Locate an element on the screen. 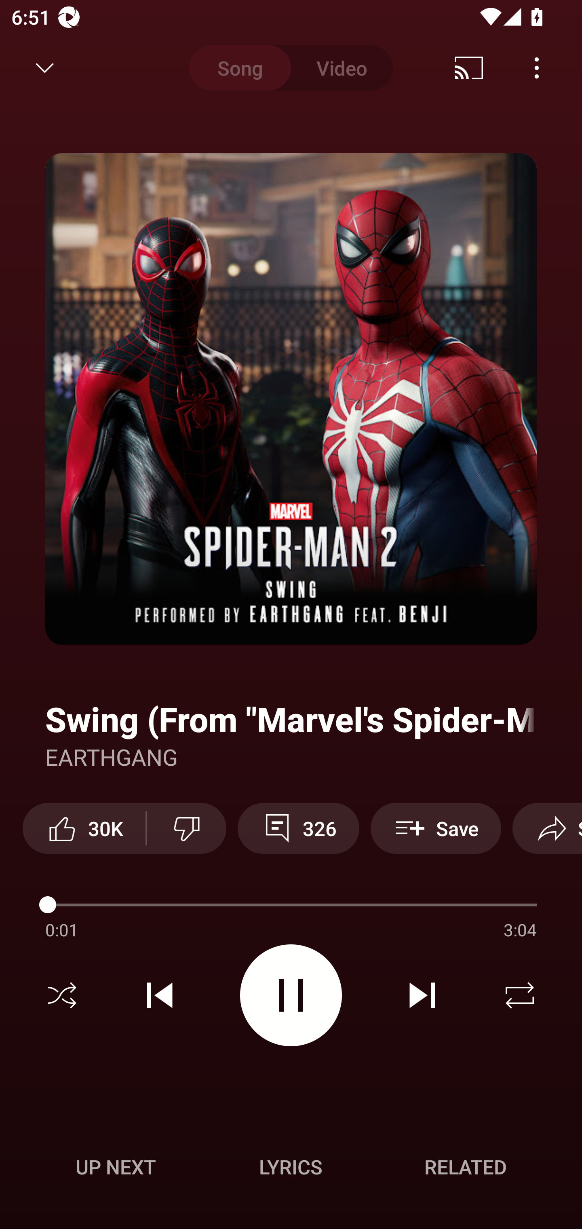 This screenshot has width=582, height=1229. Repeat off is located at coordinates (520, 995).